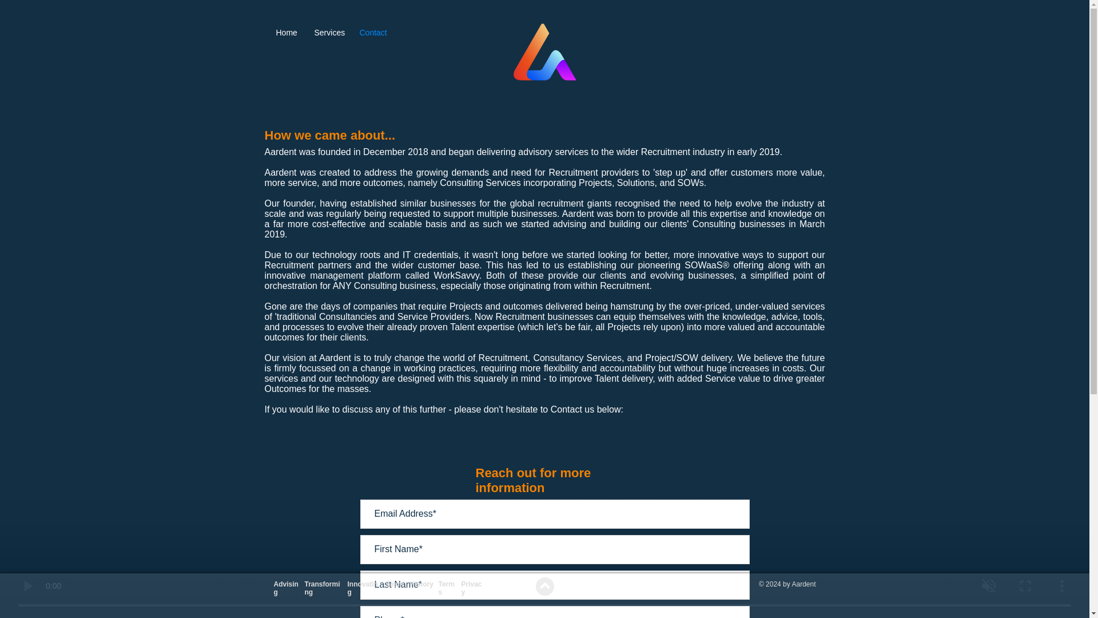 This screenshot has width=1098, height=618. Describe the element at coordinates (471, 588) in the screenshot. I see `Privacy` at that location.